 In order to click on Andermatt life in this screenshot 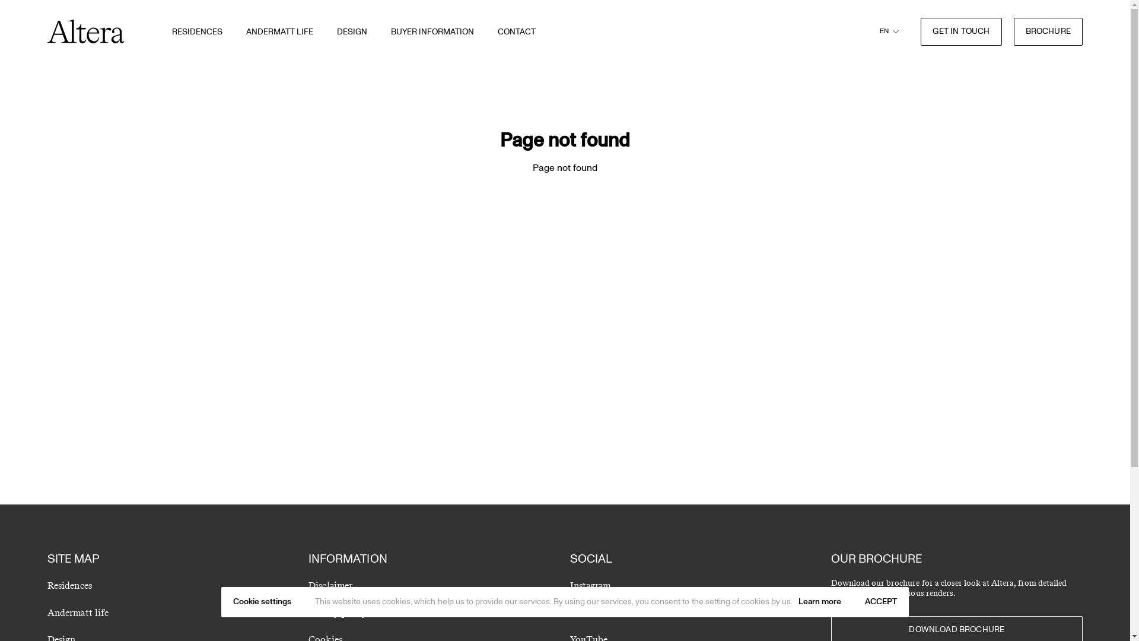, I will do `click(78, 613)`.